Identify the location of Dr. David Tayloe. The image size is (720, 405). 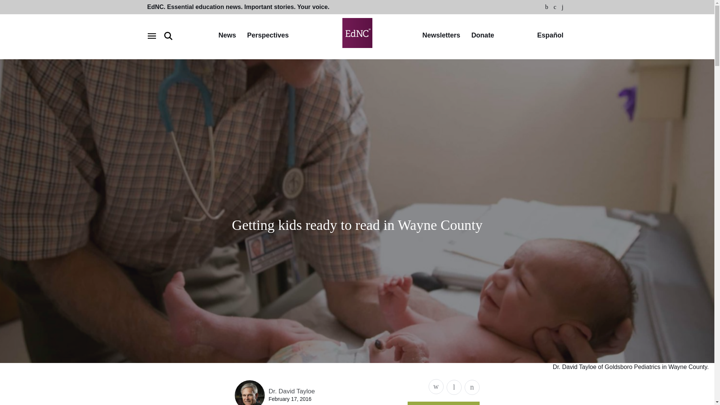
(292, 391).